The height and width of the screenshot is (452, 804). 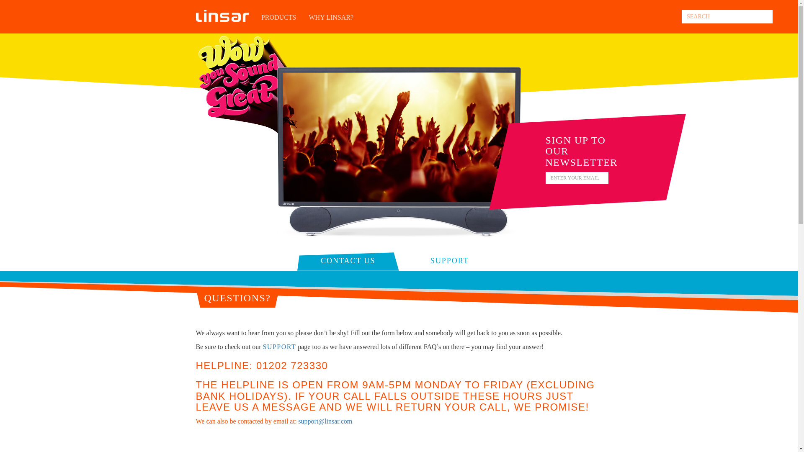 I want to click on SUPPORT, so click(x=279, y=347).